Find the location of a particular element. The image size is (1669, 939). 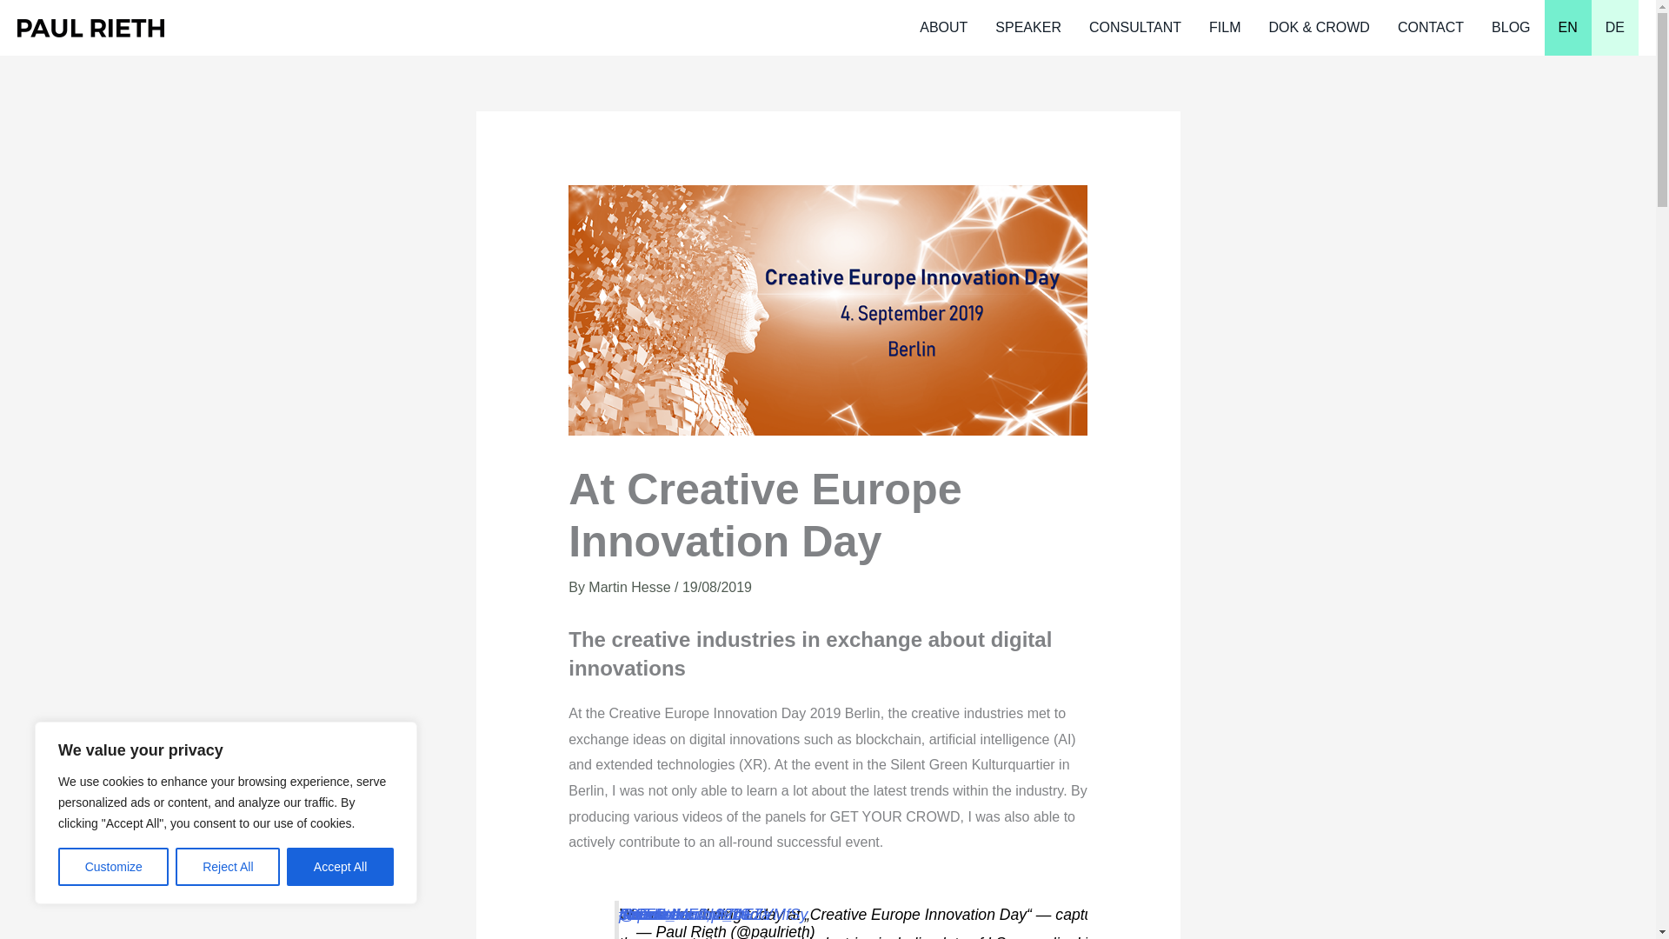

SPEAKER is located at coordinates (1027, 28).